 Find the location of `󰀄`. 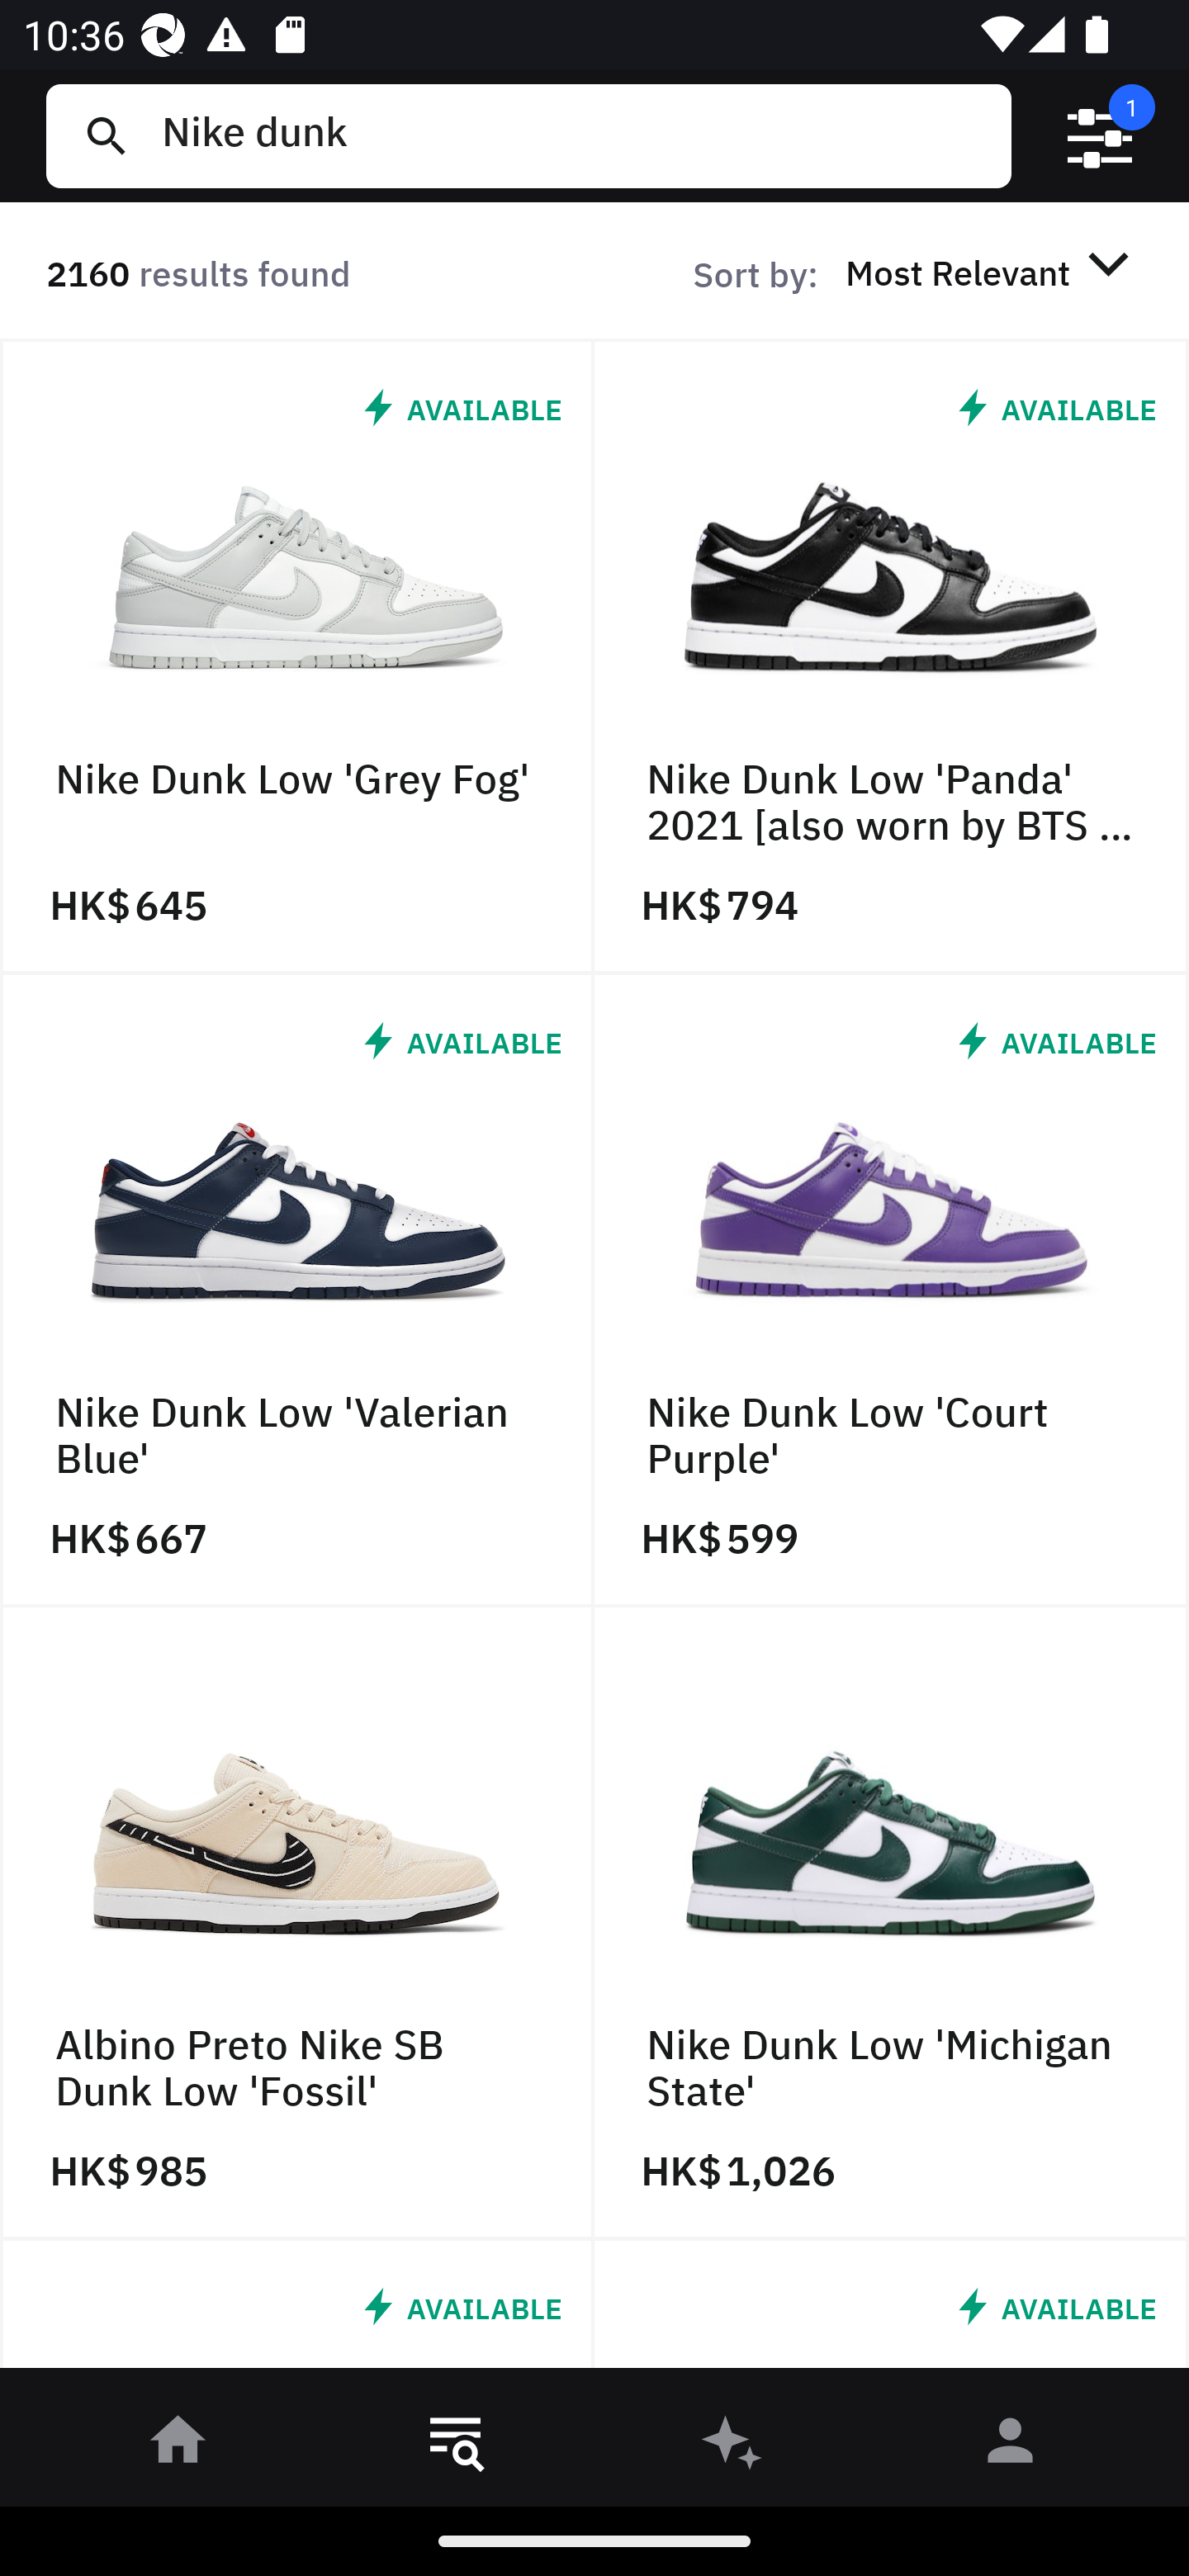

󰀄 is located at coordinates (1011, 2446).